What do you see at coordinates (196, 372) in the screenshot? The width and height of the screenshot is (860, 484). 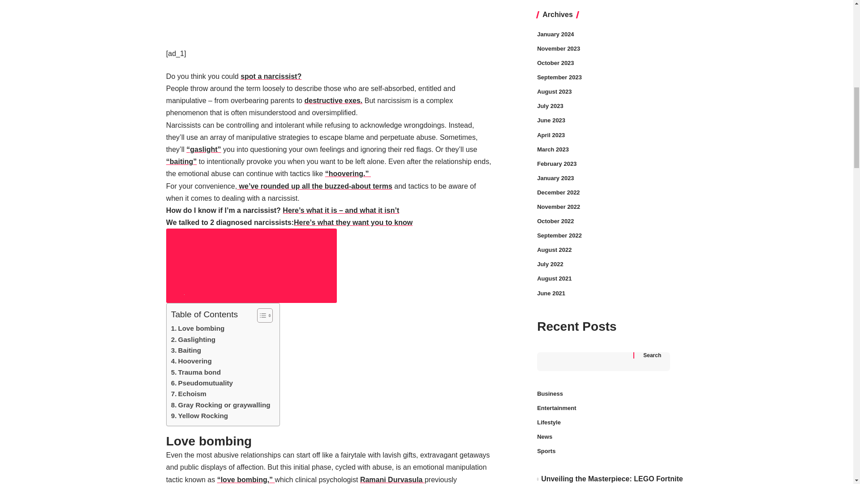 I see `Trauma bond` at bounding box center [196, 372].